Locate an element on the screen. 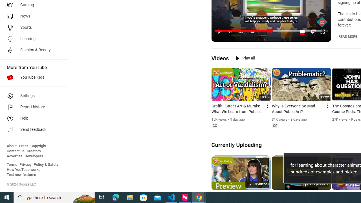  Fashion & Beauty is located at coordinates (32, 50).